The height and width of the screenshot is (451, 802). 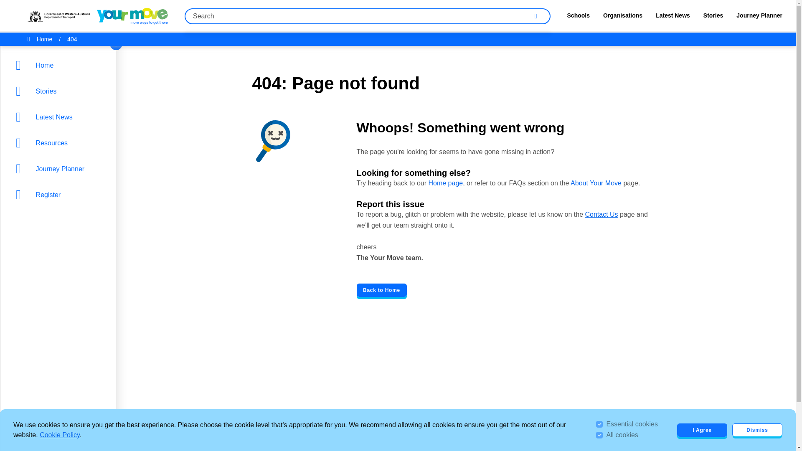 I want to click on Home page, so click(x=445, y=183).